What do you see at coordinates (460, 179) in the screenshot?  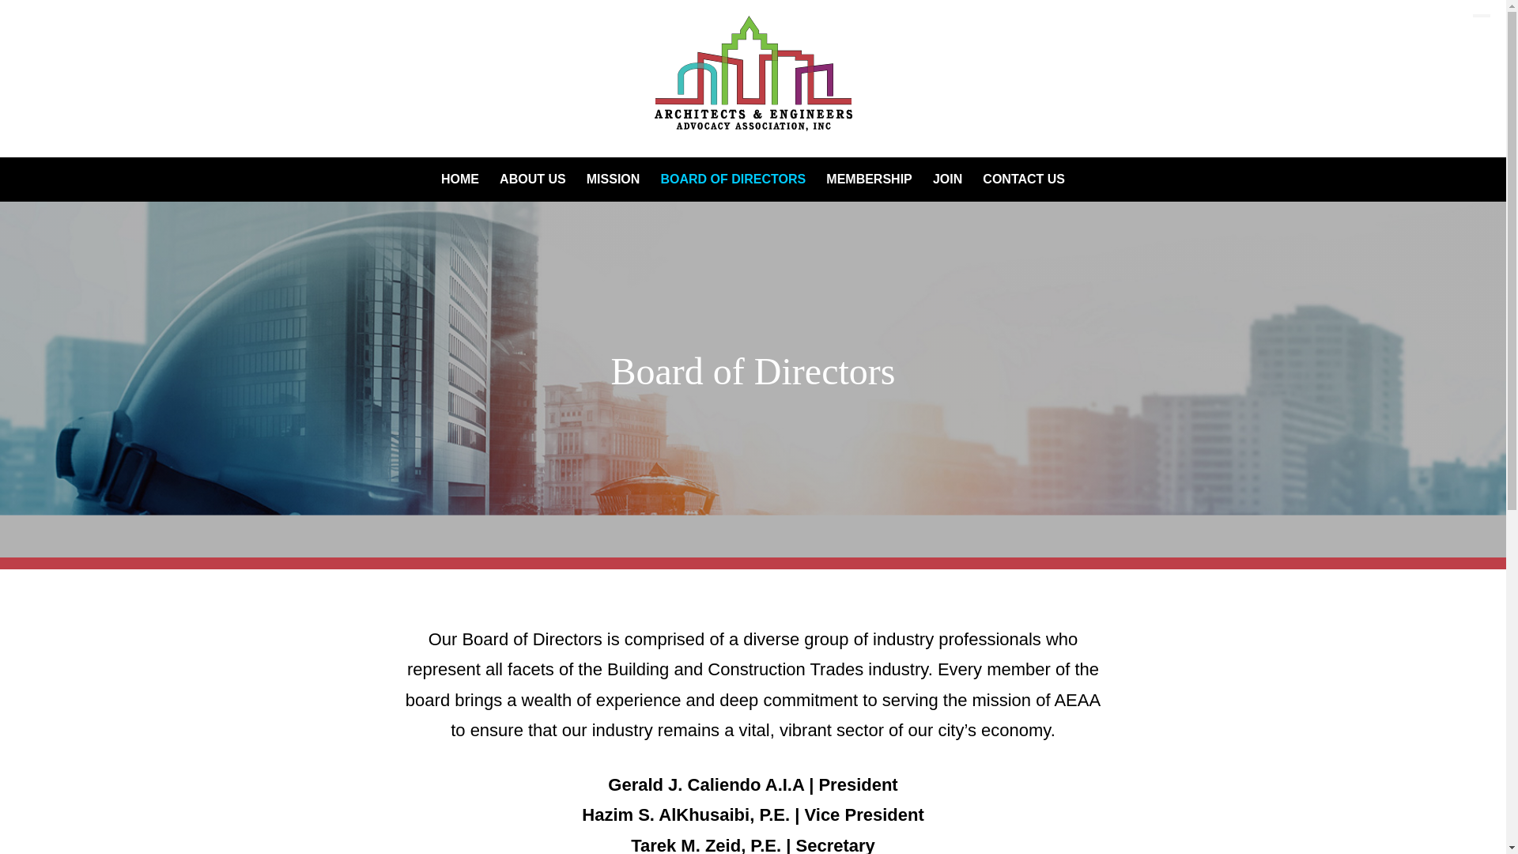 I see `HOME` at bounding box center [460, 179].